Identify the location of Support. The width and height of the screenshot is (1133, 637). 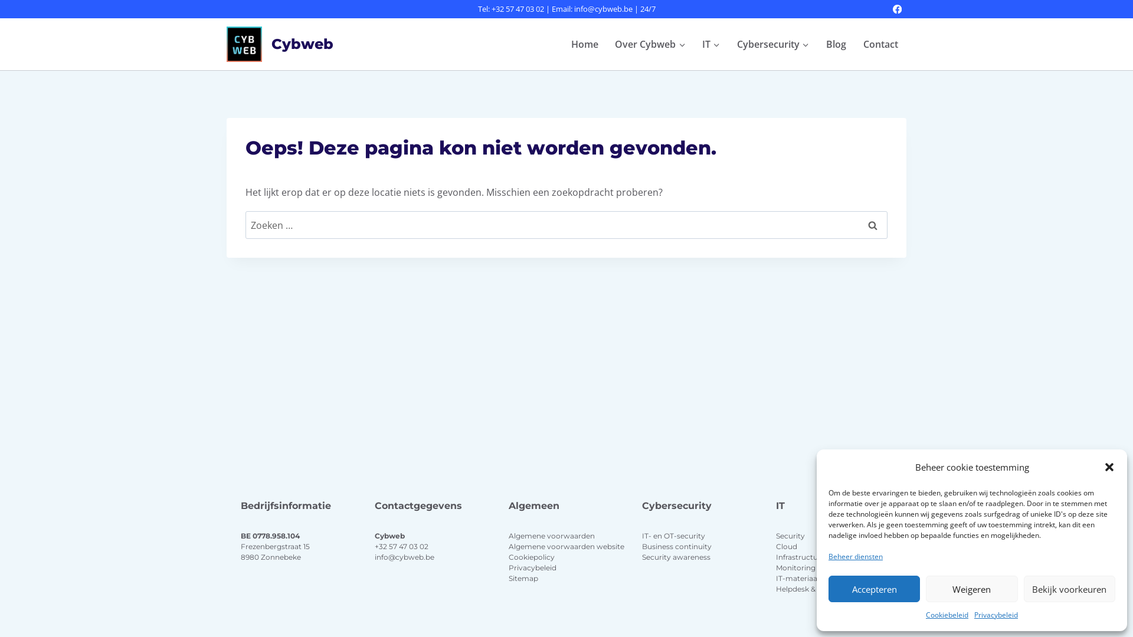
(841, 589).